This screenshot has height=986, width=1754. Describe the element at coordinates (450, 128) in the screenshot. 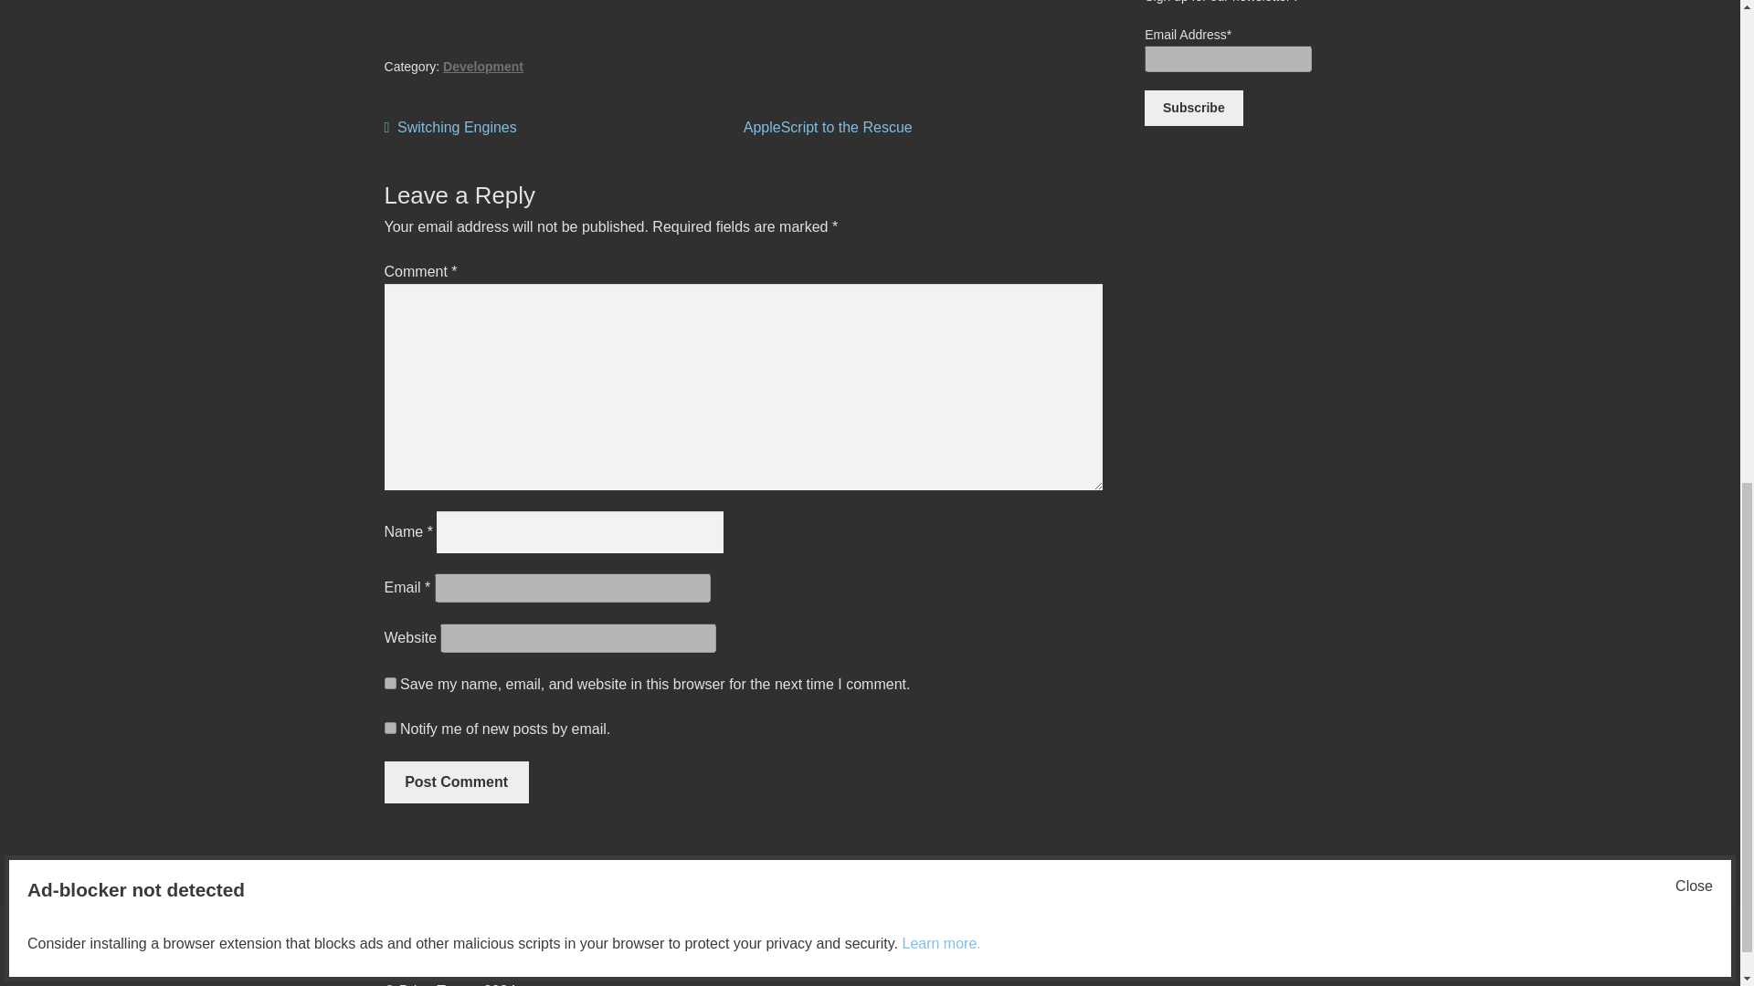

I see `Subscribe` at that location.